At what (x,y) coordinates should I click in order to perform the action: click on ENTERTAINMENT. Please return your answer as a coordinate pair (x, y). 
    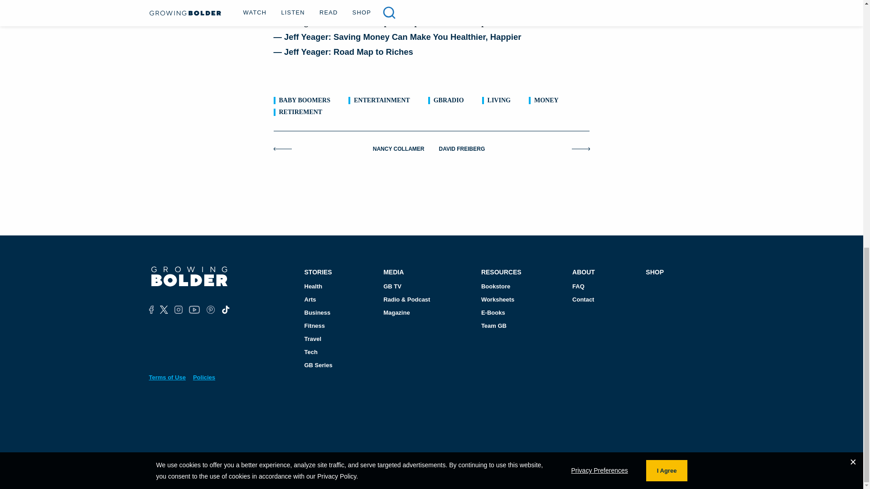
    Looking at the image, I should click on (382, 101).